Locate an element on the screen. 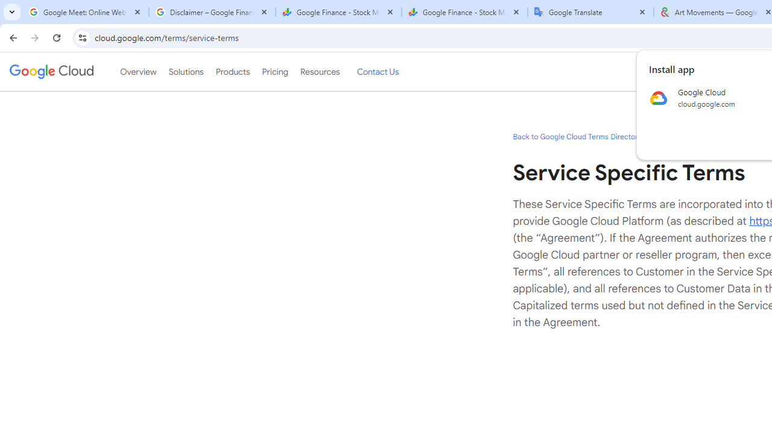 Image resolution: width=772 pixels, height=434 pixels. Protect Document is located at coordinates (216, 151).